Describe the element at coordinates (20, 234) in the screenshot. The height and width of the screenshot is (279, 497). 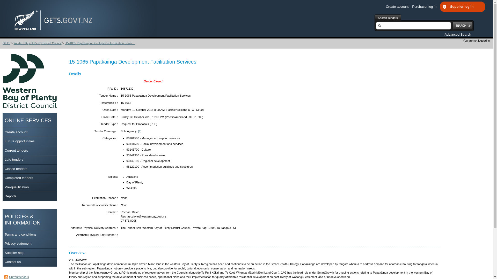
I see `Terms and Conditions` at that location.